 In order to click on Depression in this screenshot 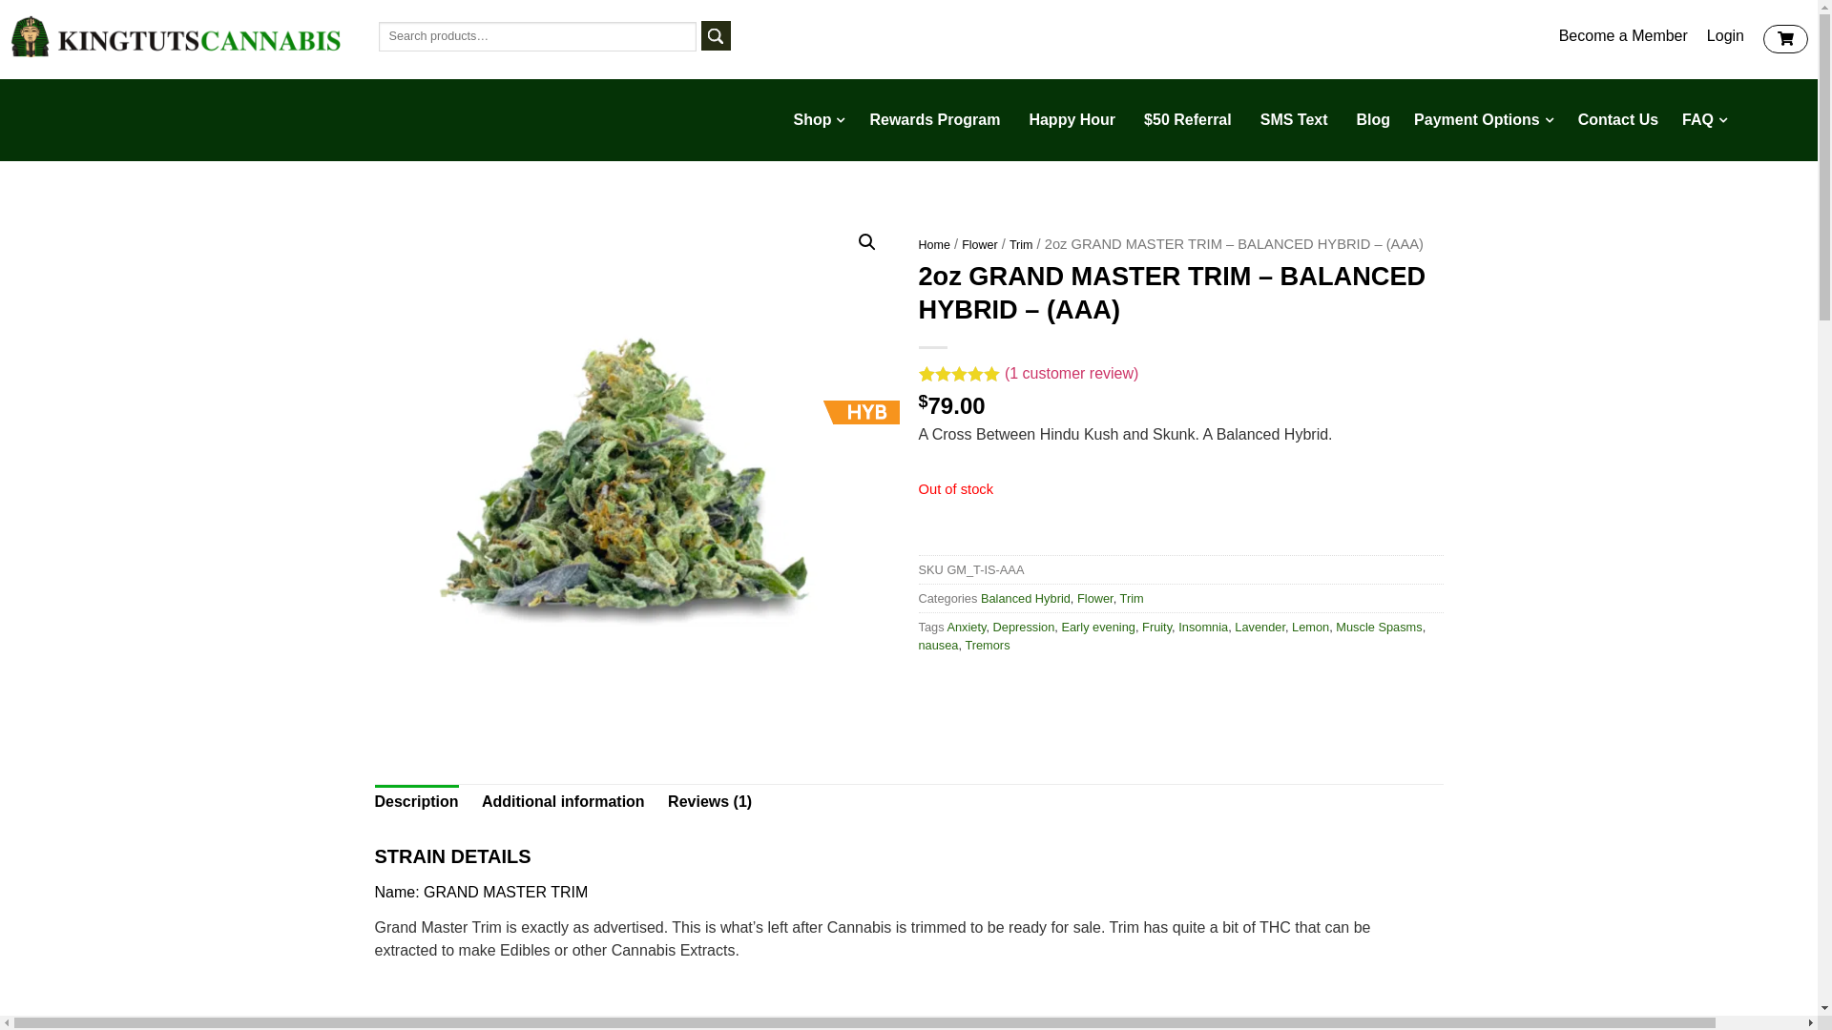, I will do `click(1025, 628)`.